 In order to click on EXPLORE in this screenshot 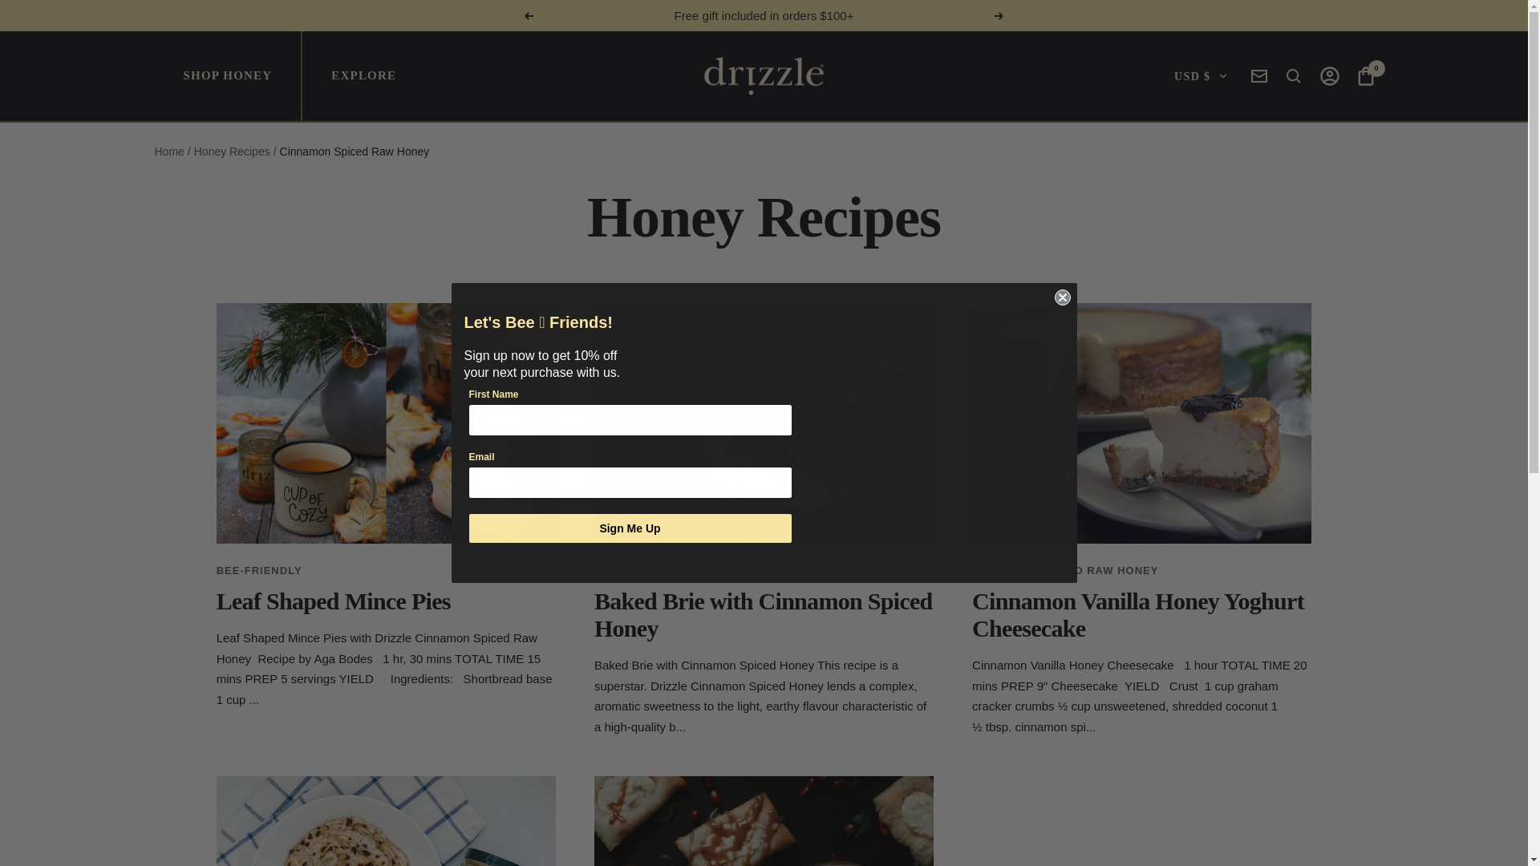, I will do `click(363, 76)`.